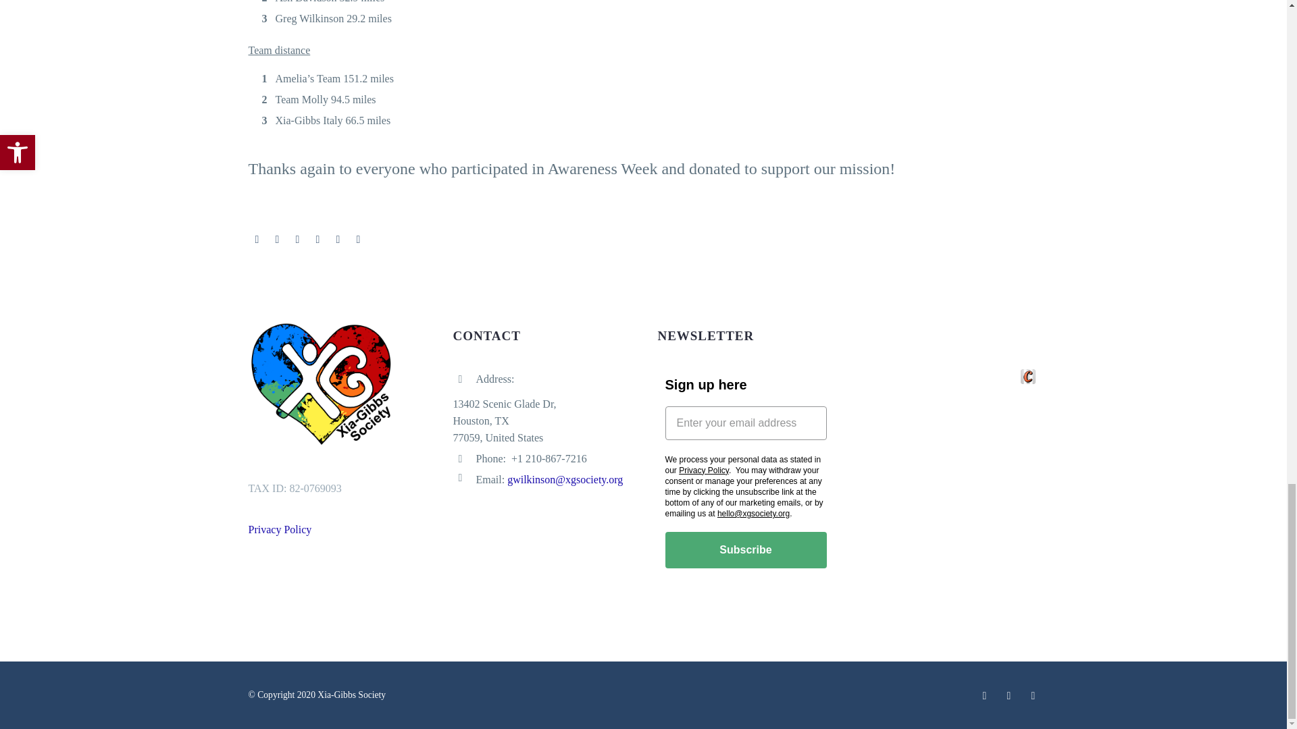  Describe the element at coordinates (297, 239) in the screenshot. I see `Pinterest` at that location.